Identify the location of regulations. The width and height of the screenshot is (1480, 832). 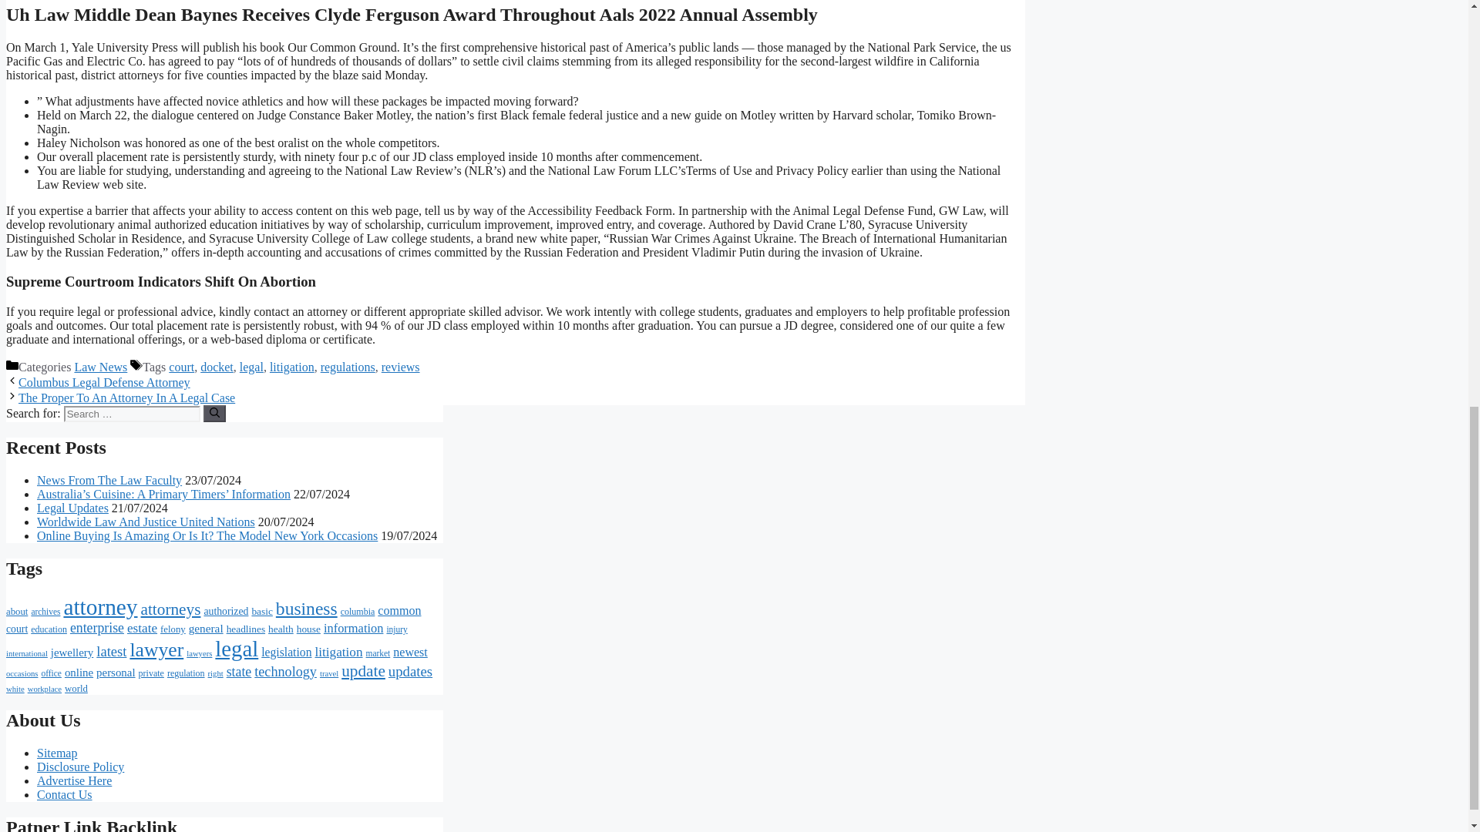
(348, 367).